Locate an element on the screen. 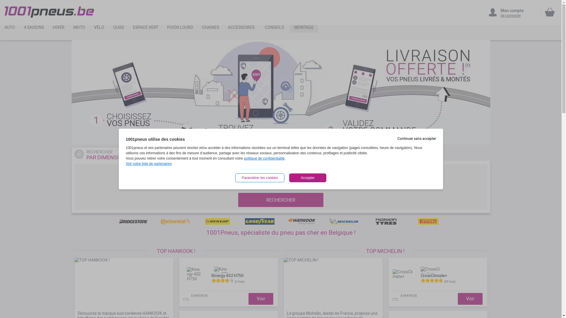 Image resolution: width=566 pixels, height=318 pixels. Accepter is located at coordinates (308, 178).